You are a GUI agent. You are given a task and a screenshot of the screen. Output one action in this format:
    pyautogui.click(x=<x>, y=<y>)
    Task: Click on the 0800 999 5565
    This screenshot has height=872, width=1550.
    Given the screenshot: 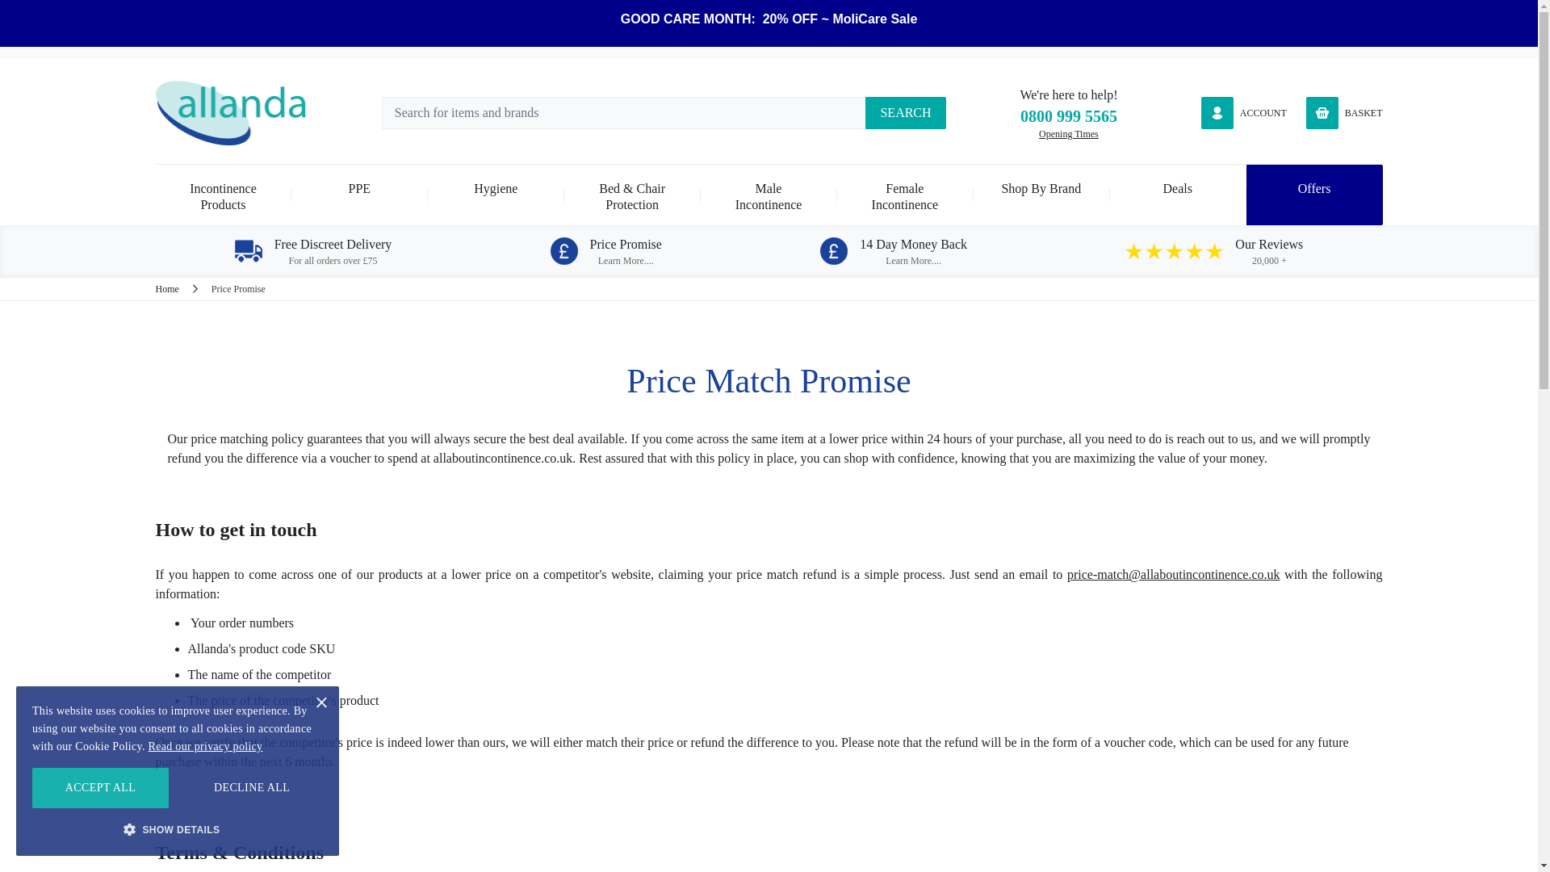 What is the action you would take?
    pyautogui.click(x=1069, y=116)
    